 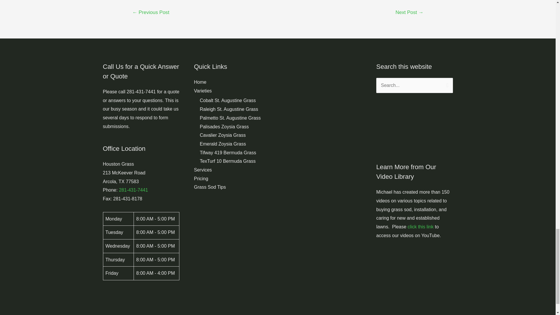 What do you see at coordinates (409, 13) in the screenshot?
I see `Change Your Mowing Height for Summer` at bounding box center [409, 13].